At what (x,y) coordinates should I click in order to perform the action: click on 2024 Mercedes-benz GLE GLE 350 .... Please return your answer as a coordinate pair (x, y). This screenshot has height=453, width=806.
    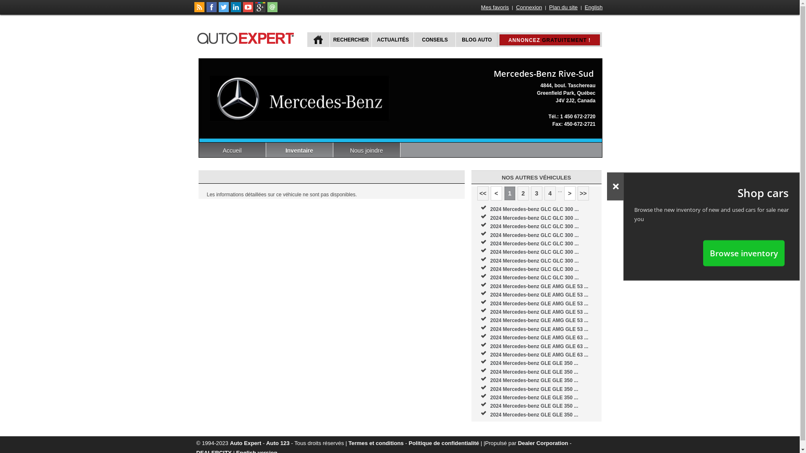
    Looking at the image, I should click on (534, 372).